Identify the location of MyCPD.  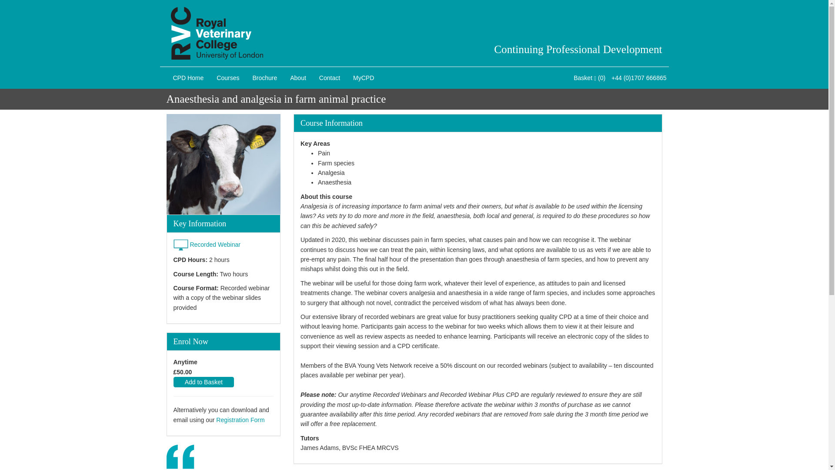
(364, 78).